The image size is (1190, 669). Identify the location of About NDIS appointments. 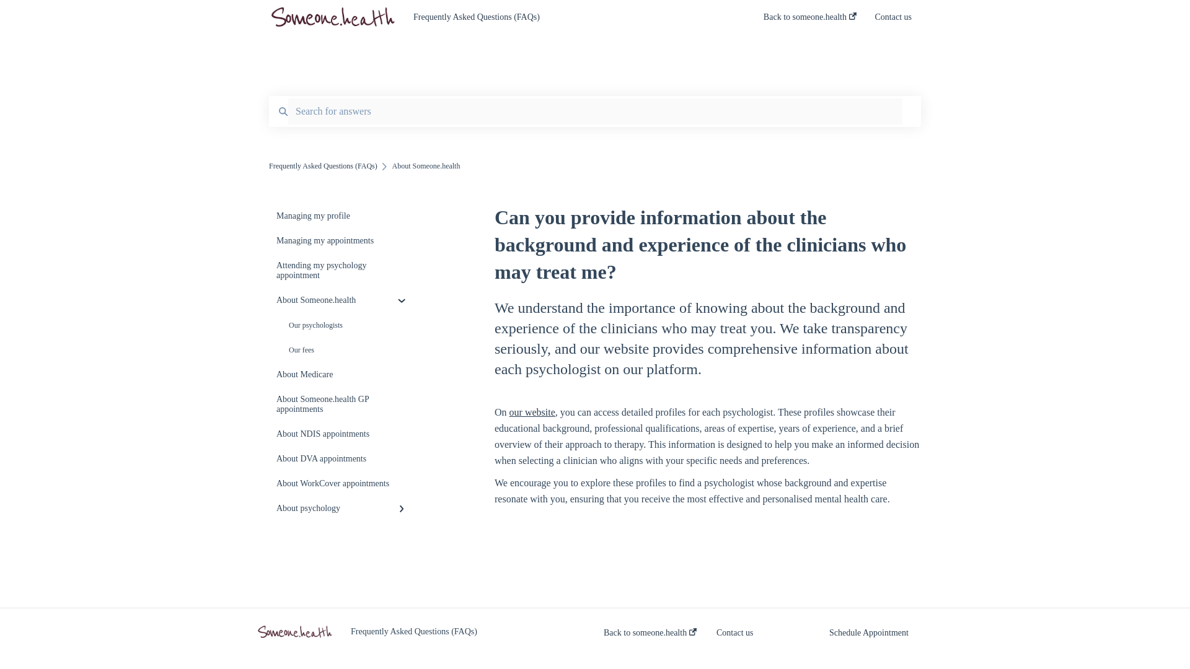
(343, 434).